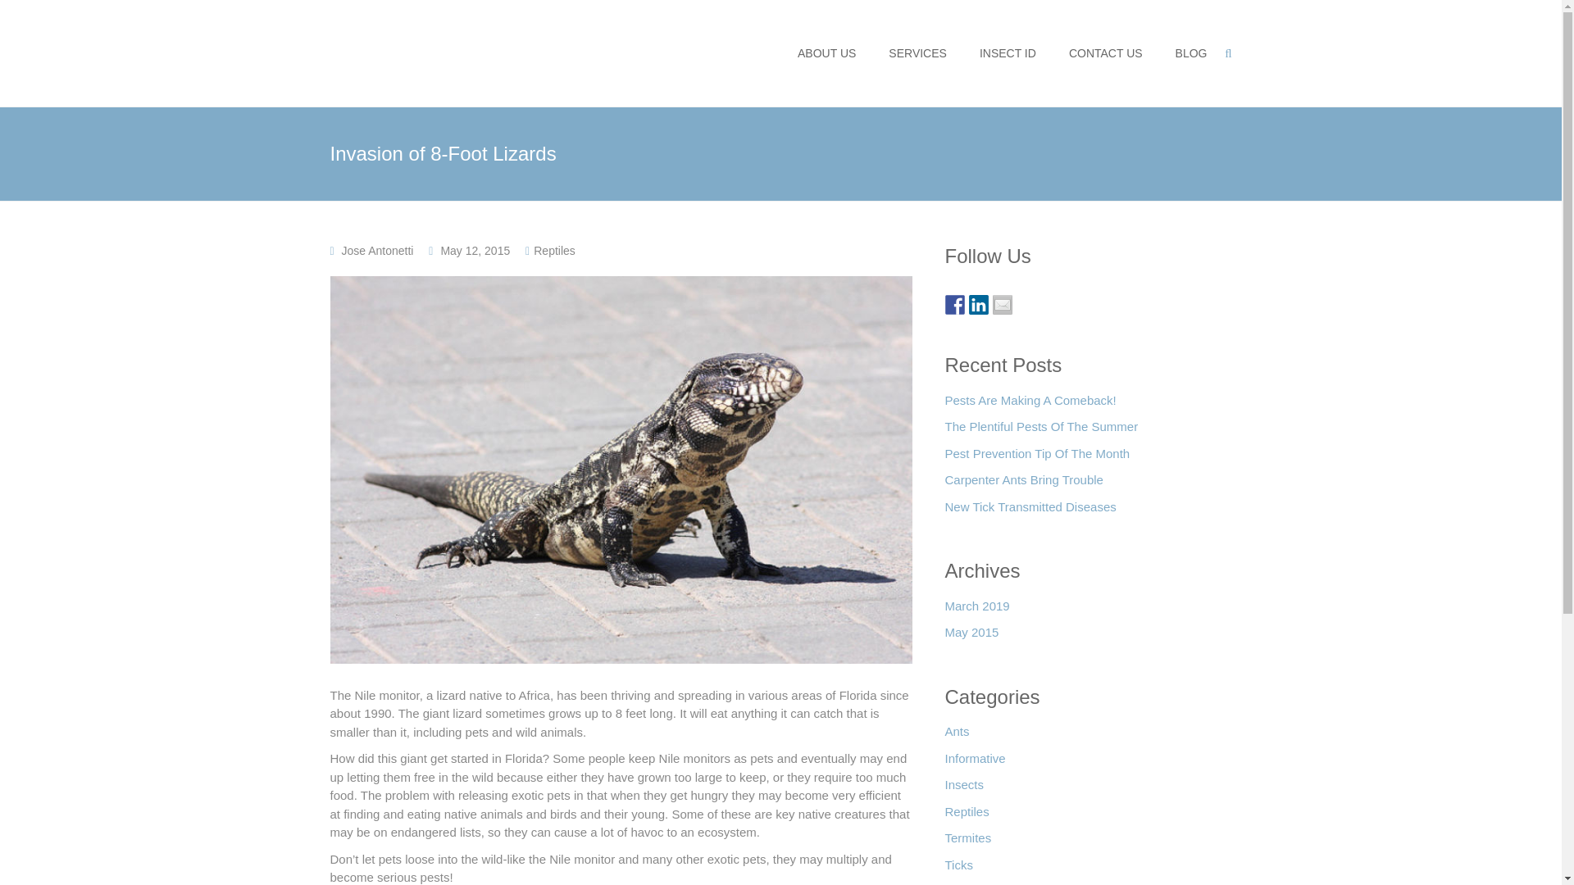 The image size is (1574, 885). What do you see at coordinates (1002, 305) in the screenshot?
I see `Contact Us` at bounding box center [1002, 305].